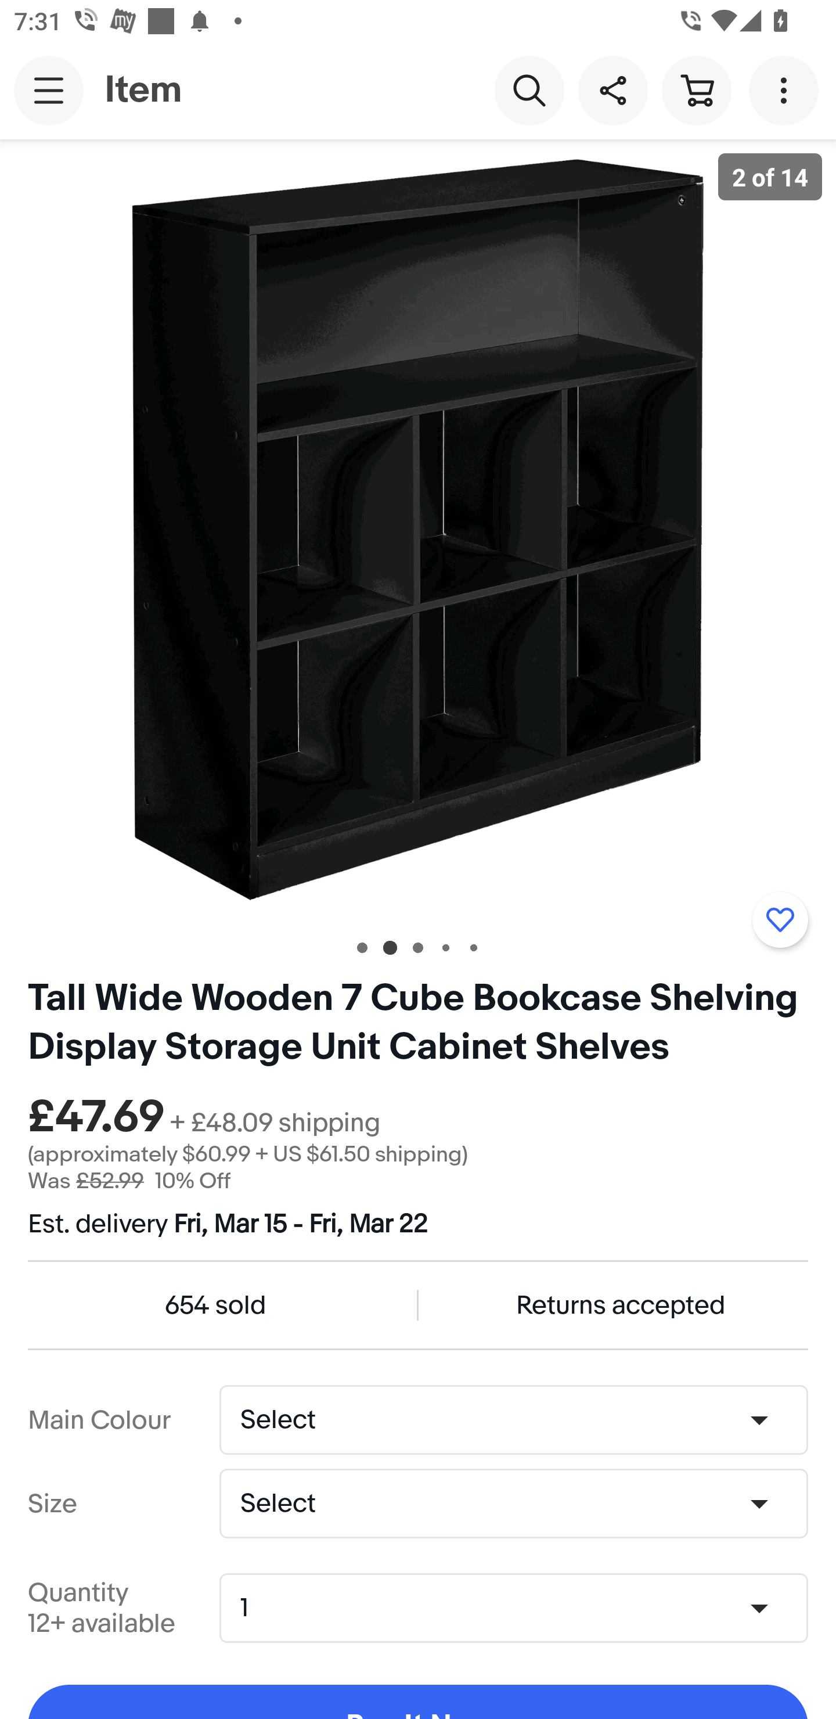  Describe the element at coordinates (780, 919) in the screenshot. I see `Add to watchlist` at that location.